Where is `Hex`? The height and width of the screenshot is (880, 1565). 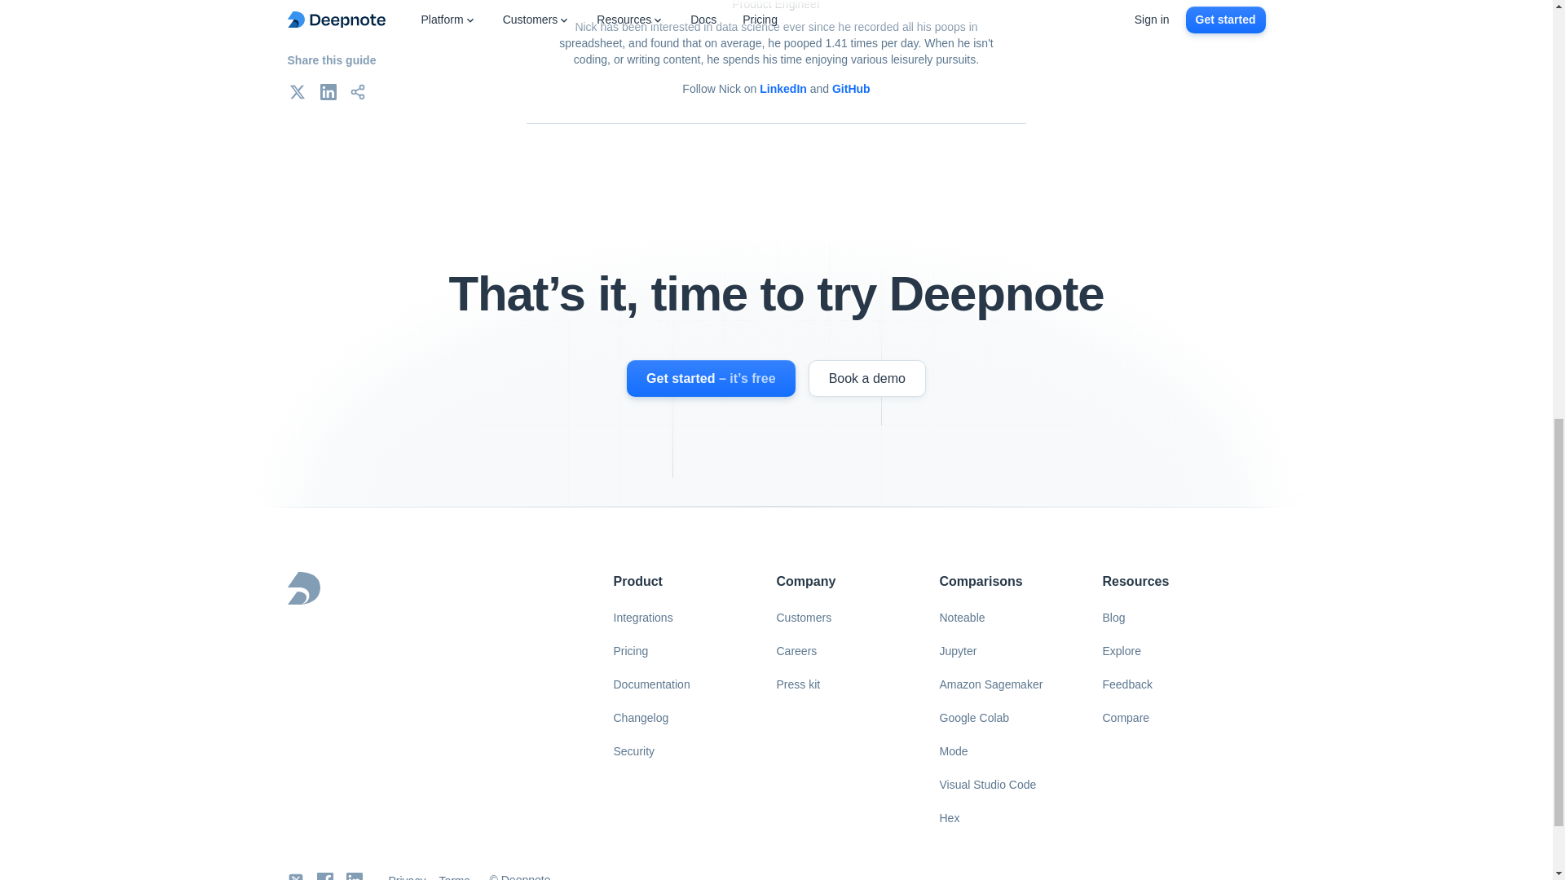 Hex is located at coordinates (949, 818).